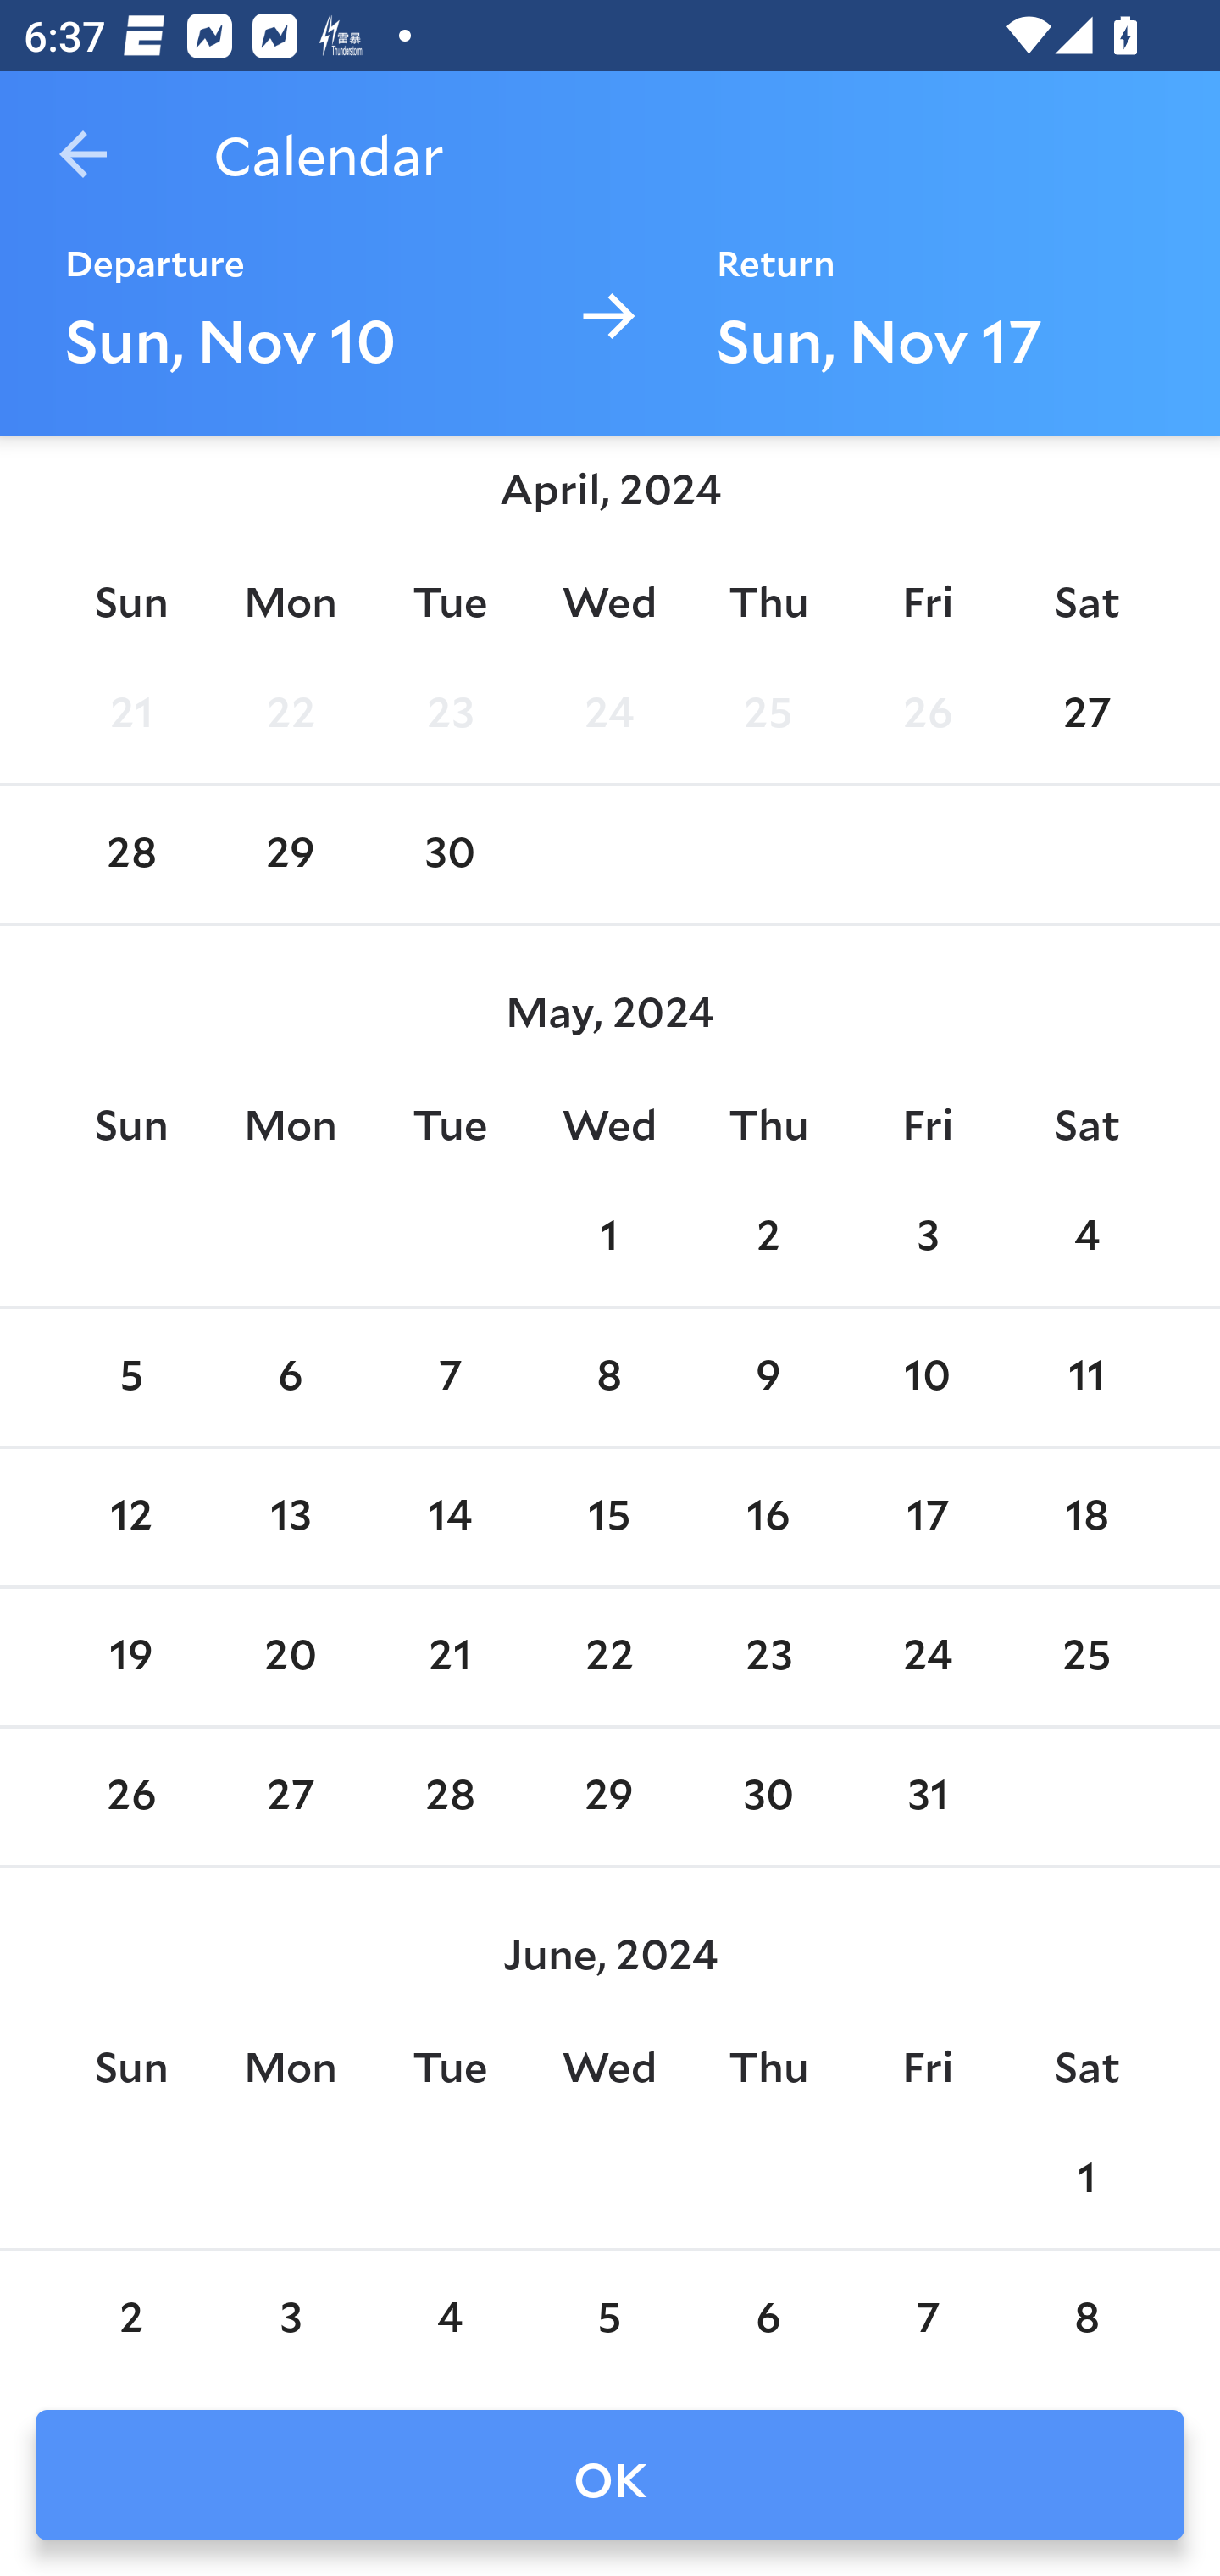 Image resolution: width=1220 pixels, height=2576 pixels. I want to click on 10, so click(927, 1378).